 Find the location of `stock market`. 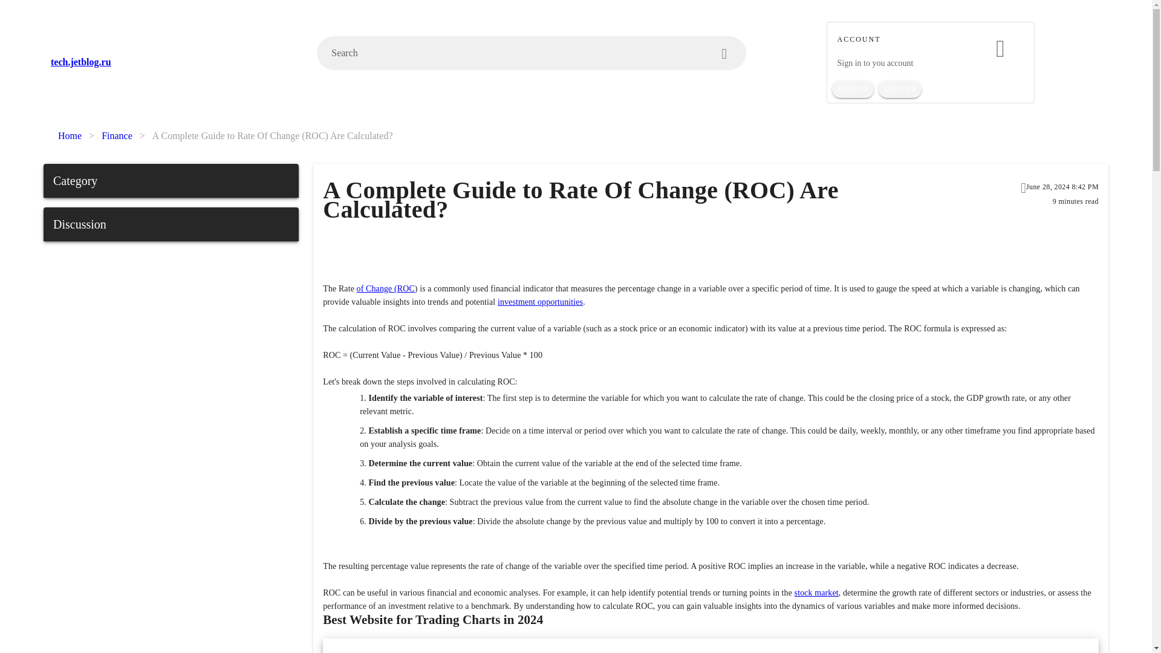

stock market is located at coordinates (816, 593).